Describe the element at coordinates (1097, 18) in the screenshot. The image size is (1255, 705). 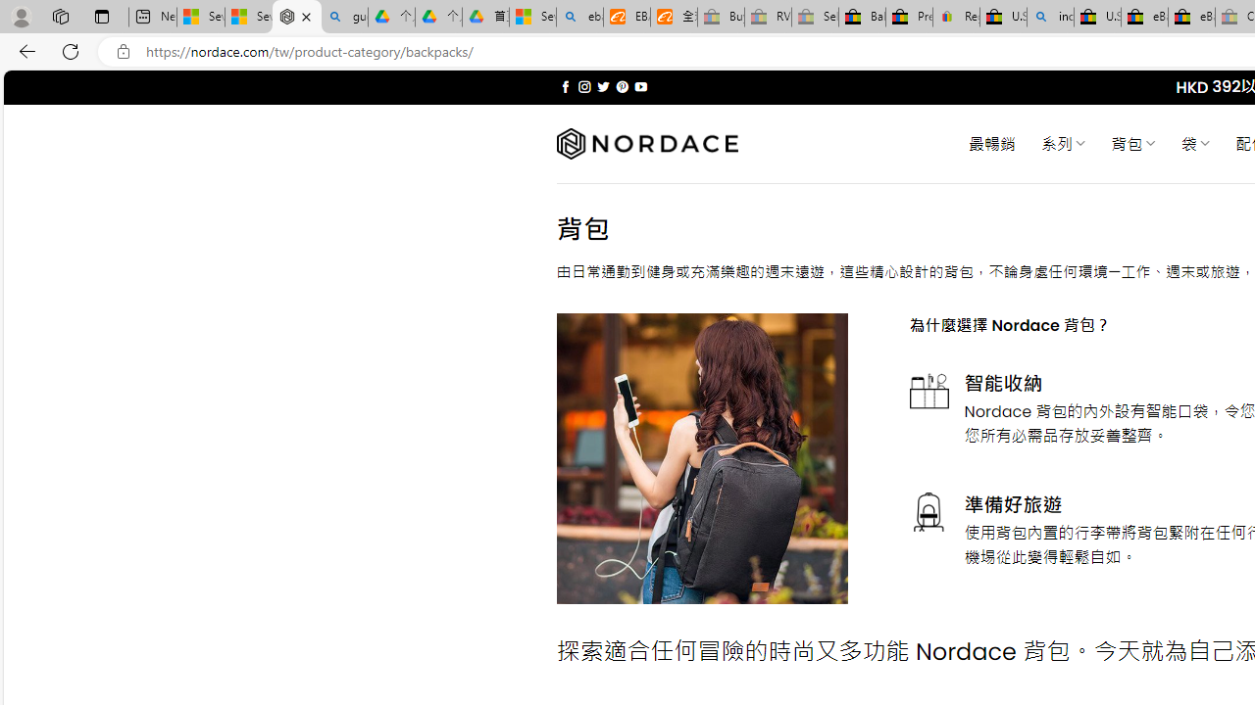
I see `U.S. State Privacy Disclosures - eBay Inc.` at that location.